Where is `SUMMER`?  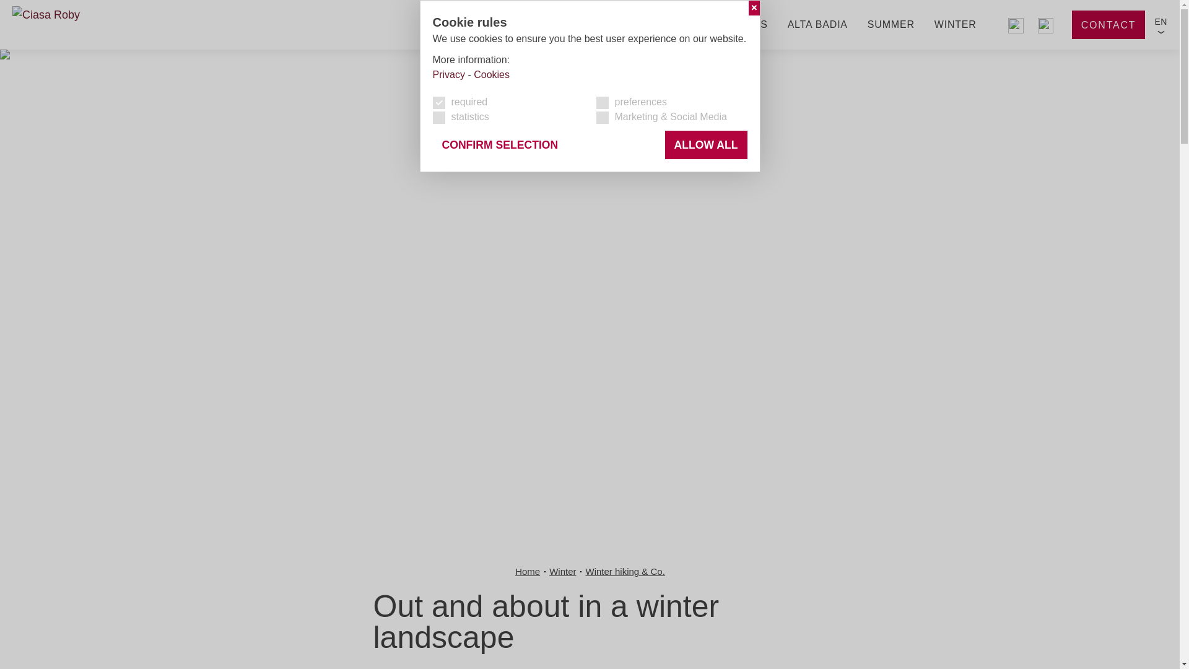
SUMMER is located at coordinates (891, 25).